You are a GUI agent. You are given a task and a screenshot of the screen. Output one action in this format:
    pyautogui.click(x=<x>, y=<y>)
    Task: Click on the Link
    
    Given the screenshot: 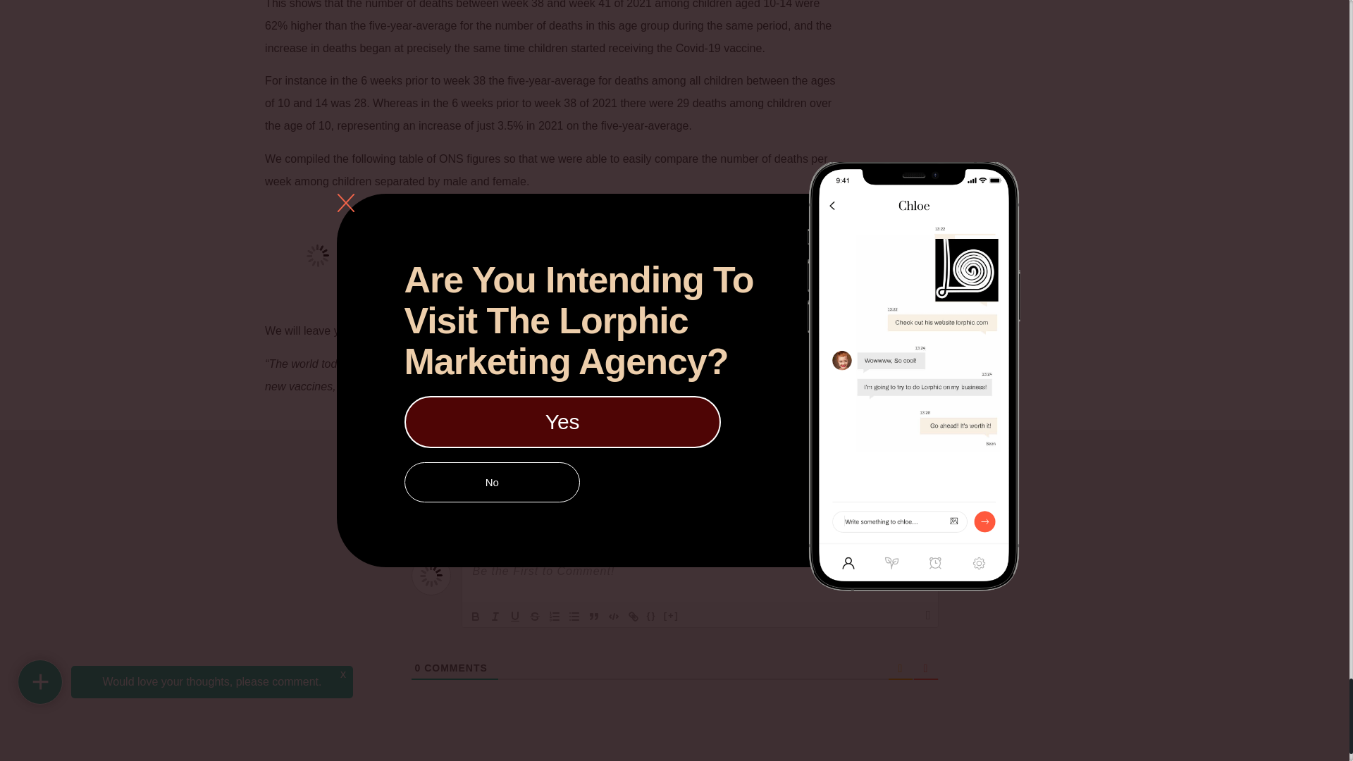 What is the action you would take?
    pyautogui.click(x=633, y=616)
    